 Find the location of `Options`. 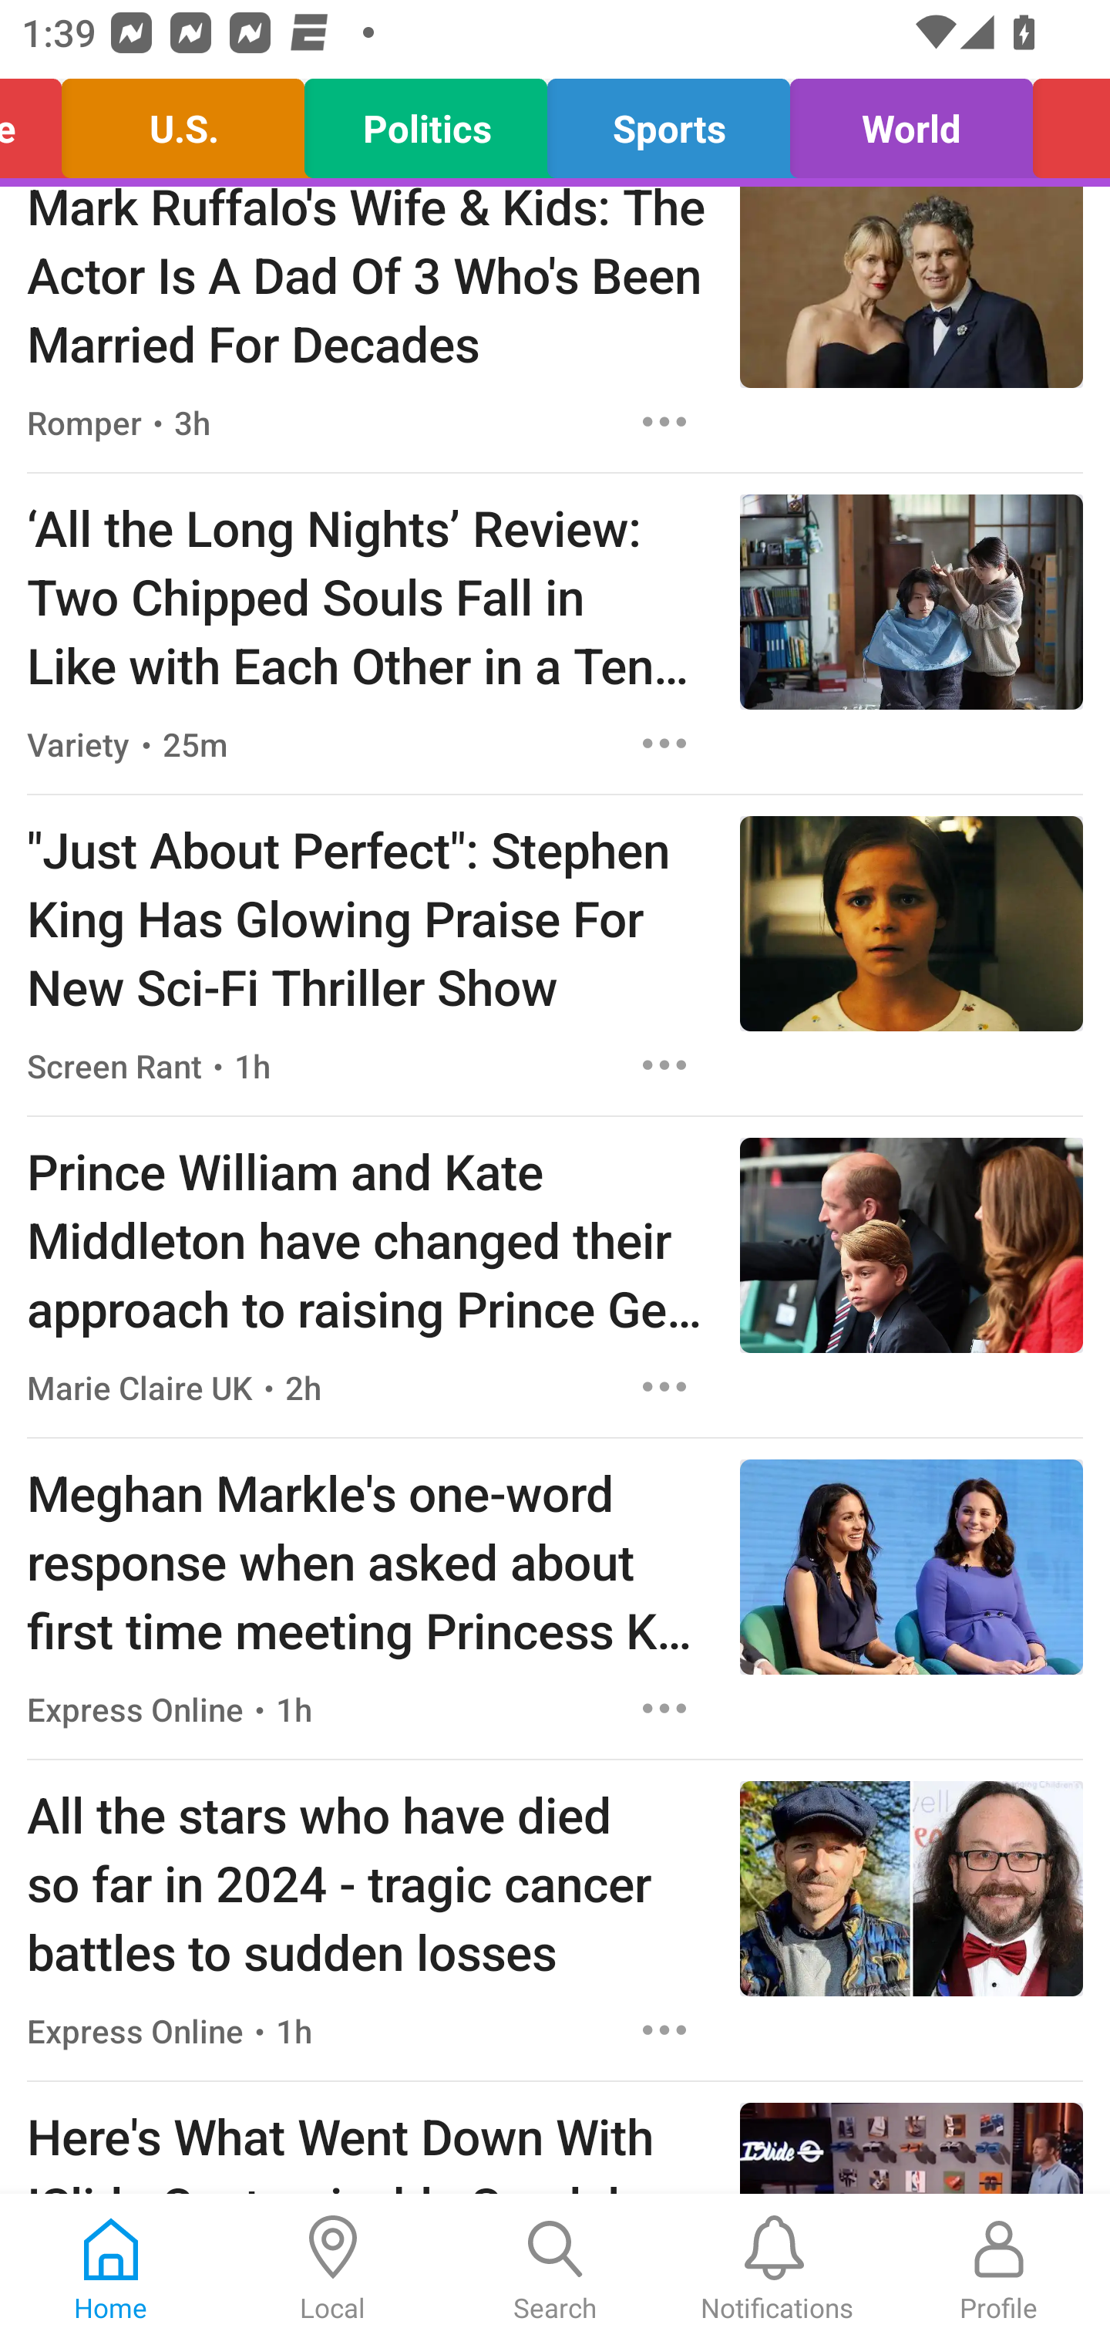

Options is located at coordinates (664, 421).